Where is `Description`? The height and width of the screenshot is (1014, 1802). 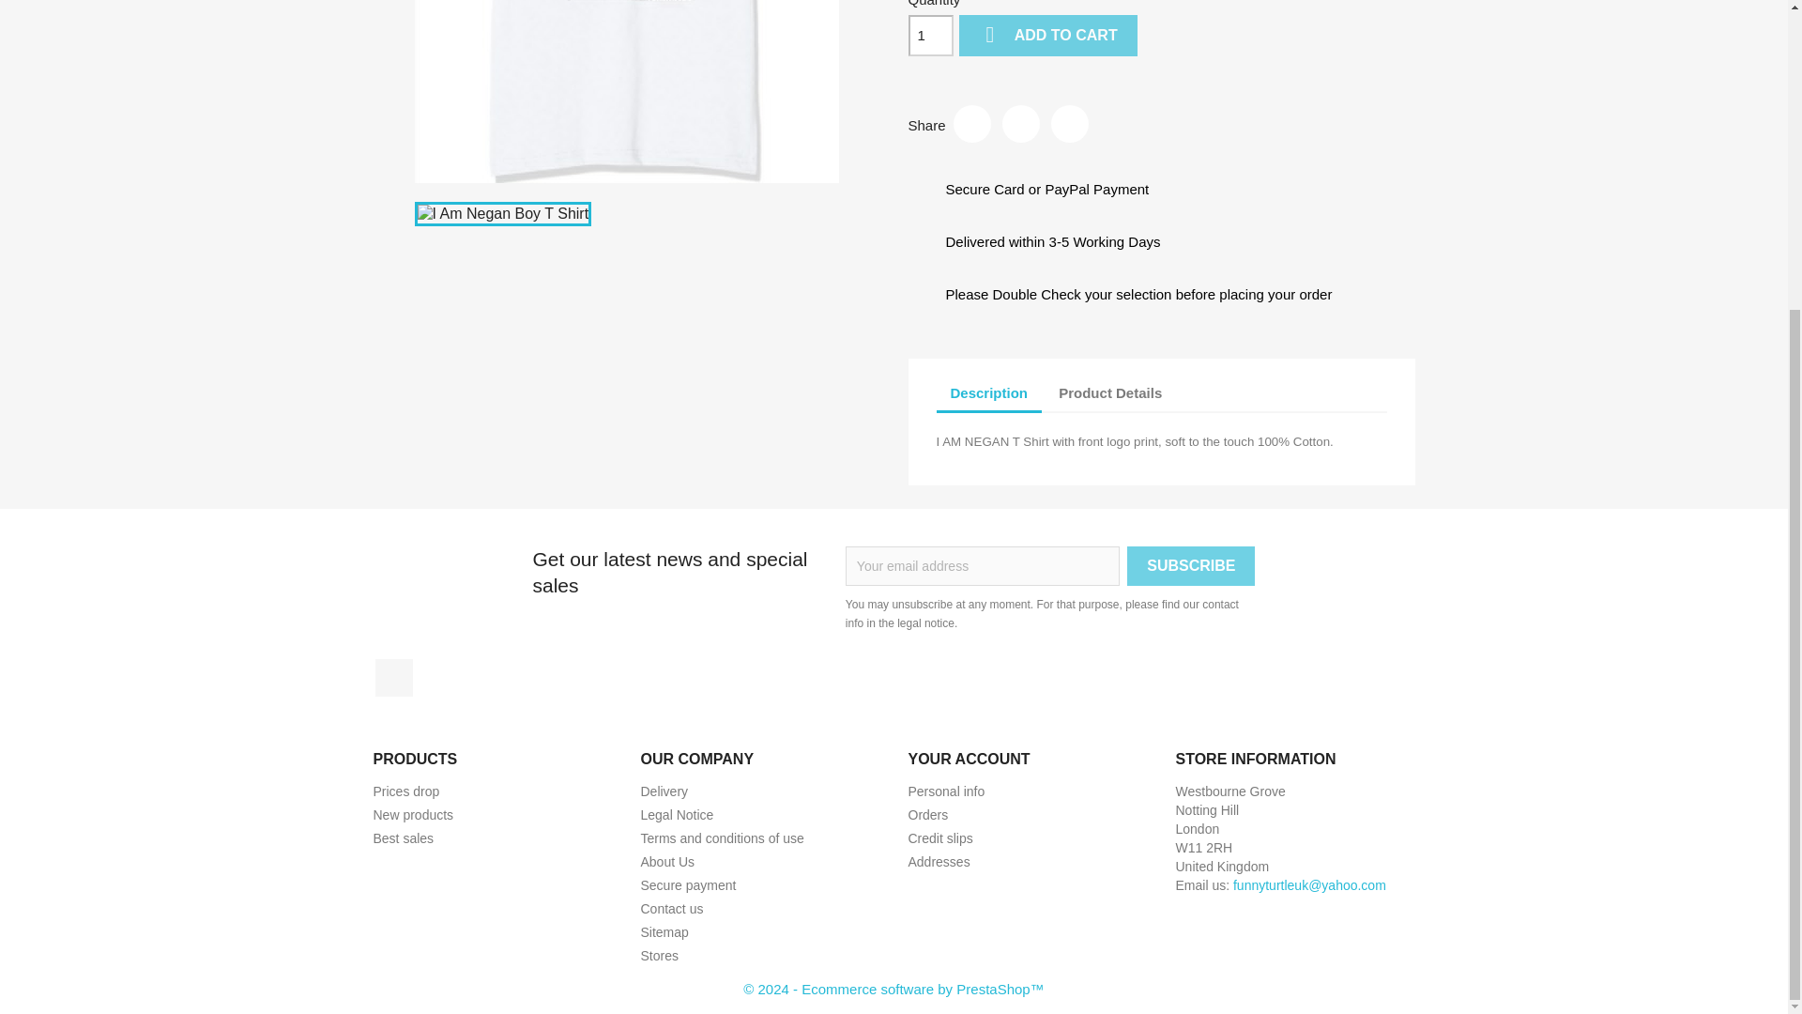
Description is located at coordinates (989, 394).